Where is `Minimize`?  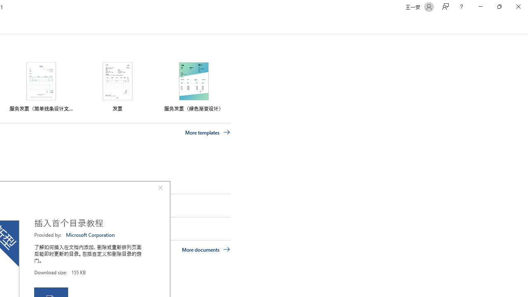
Minimize is located at coordinates (480, 7).